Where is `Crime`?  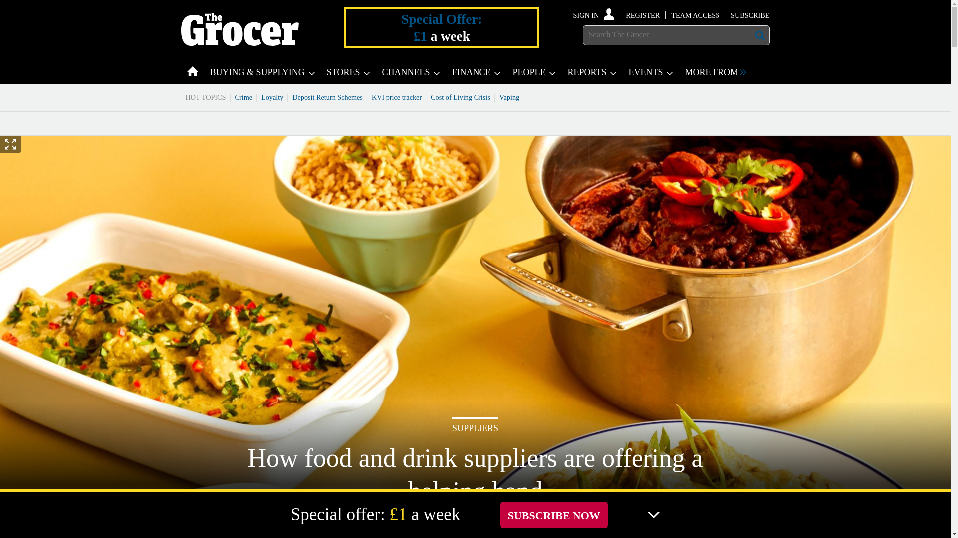
Crime is located at coordinates (244, 97).